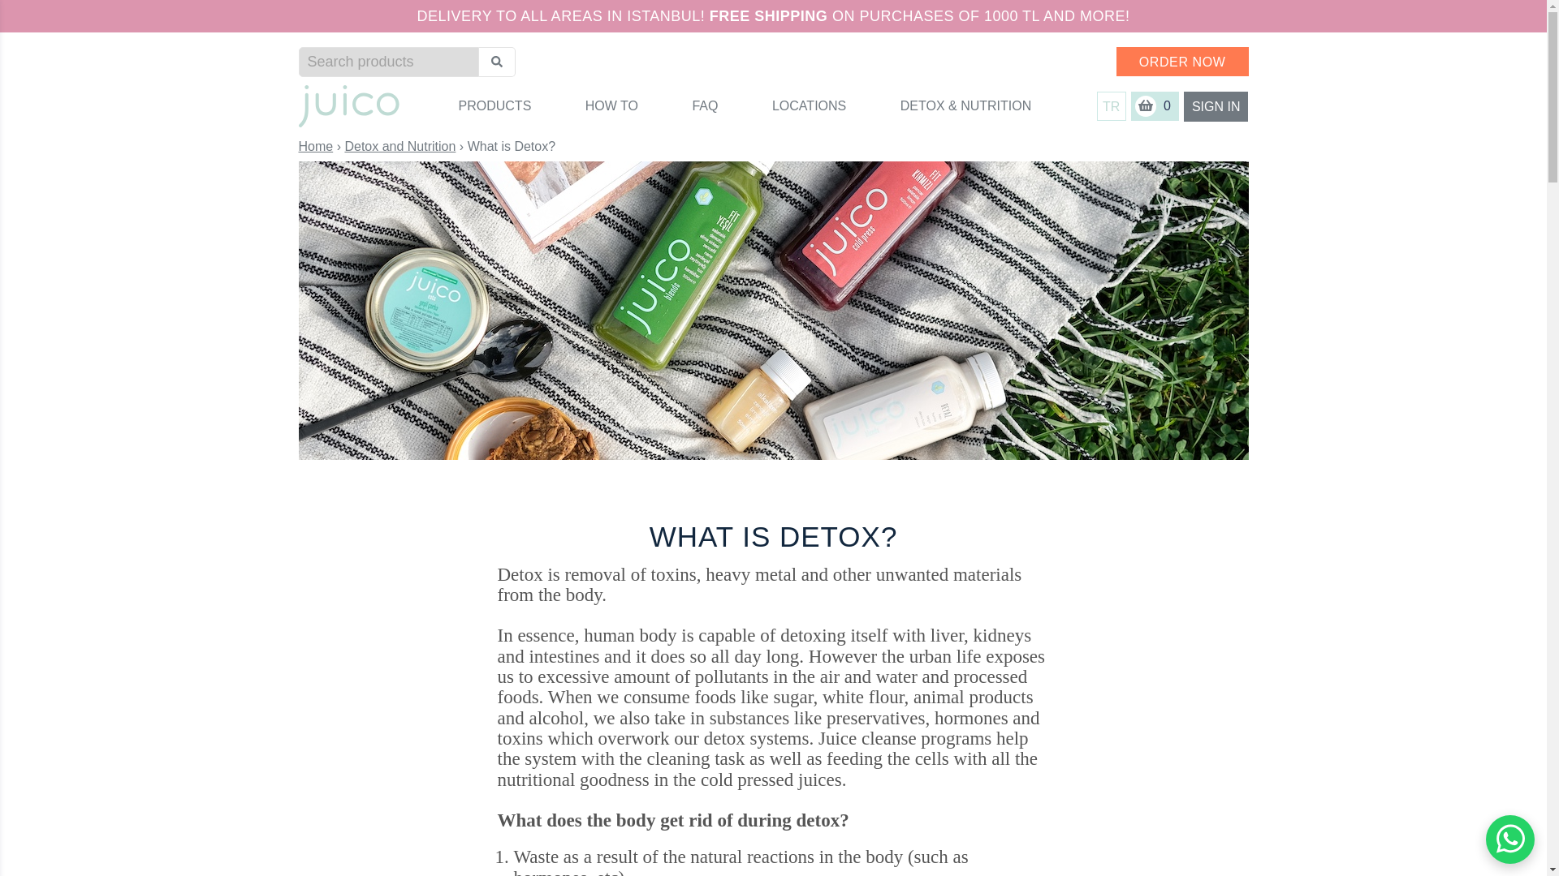  I want to click on HOW TO, so click(611, 105).